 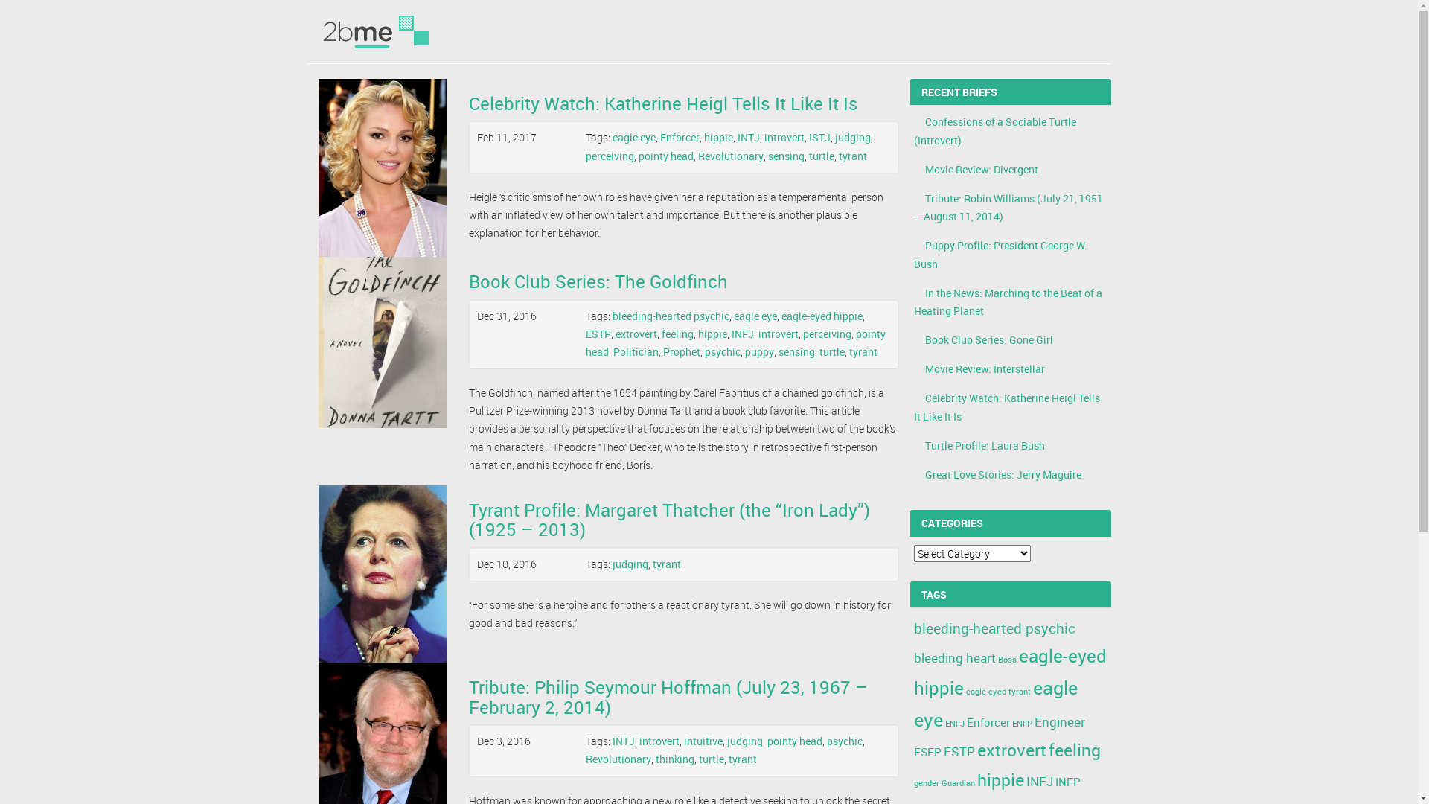 I want to click on Celebrity Watch: Katherine Heigl Tells It Like It Is, so click(x=664, y=103).